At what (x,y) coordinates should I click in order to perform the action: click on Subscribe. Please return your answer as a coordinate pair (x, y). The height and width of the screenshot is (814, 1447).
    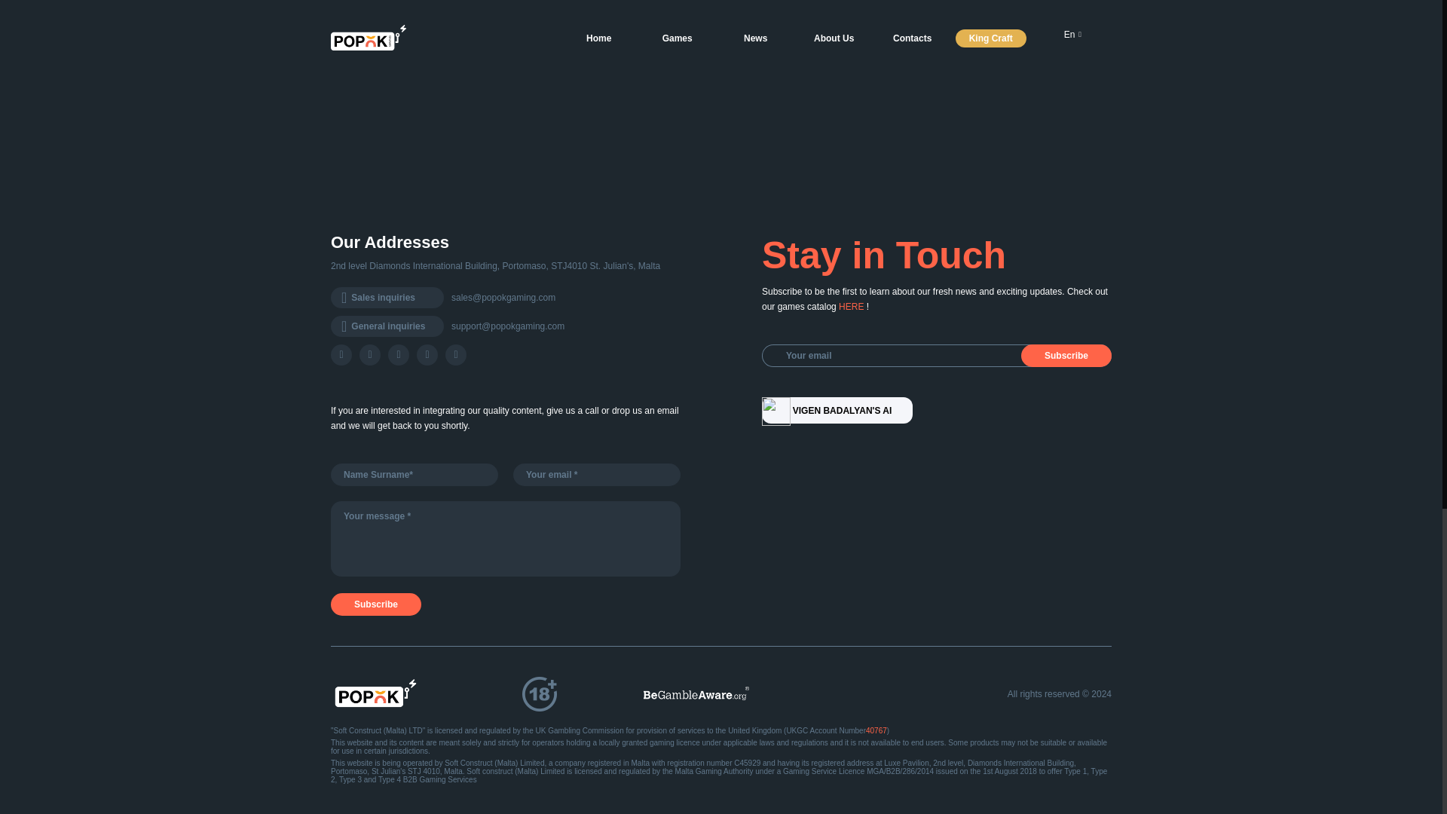
    Looking at the image, I should click on (375, 604).